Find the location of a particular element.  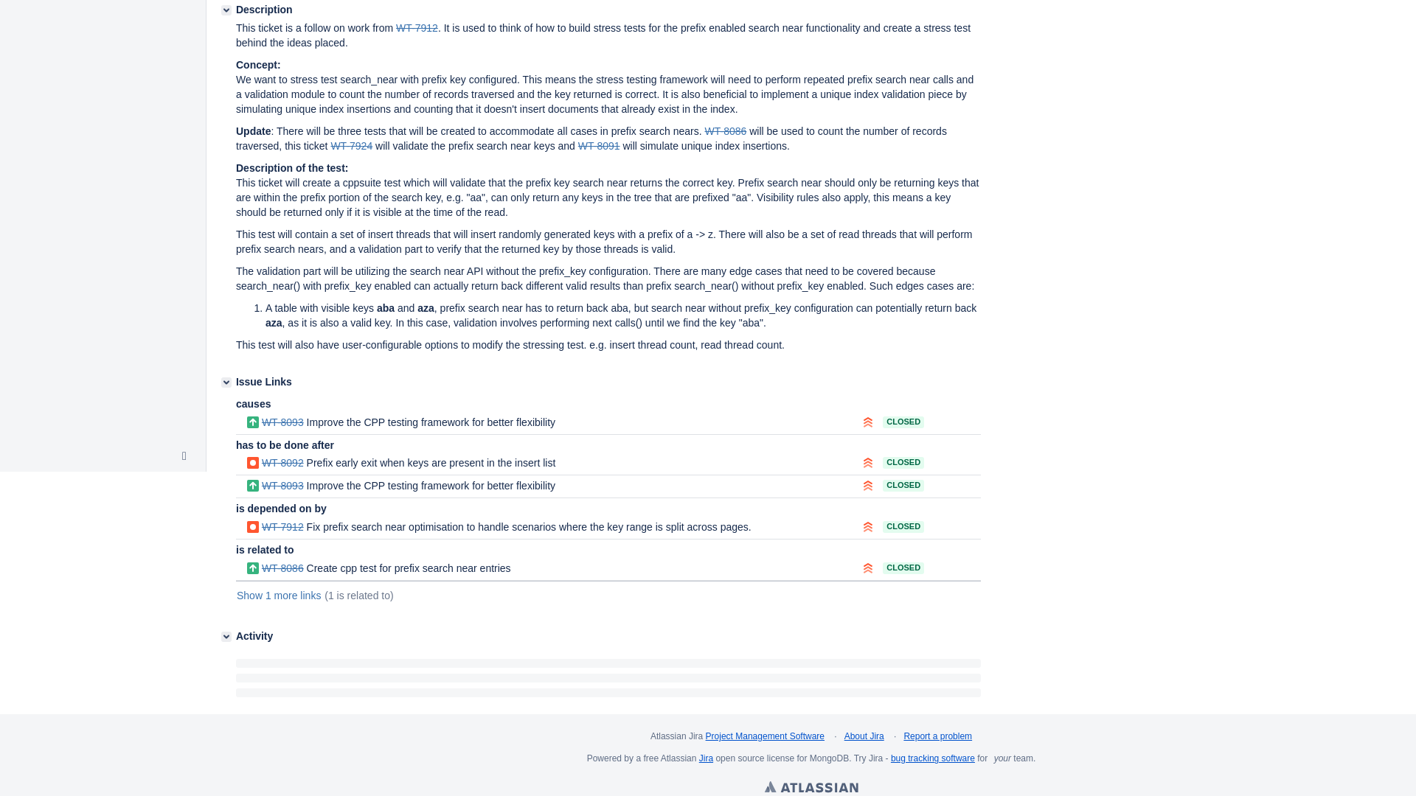

WT-7912 is located at coordinates (417, 28).